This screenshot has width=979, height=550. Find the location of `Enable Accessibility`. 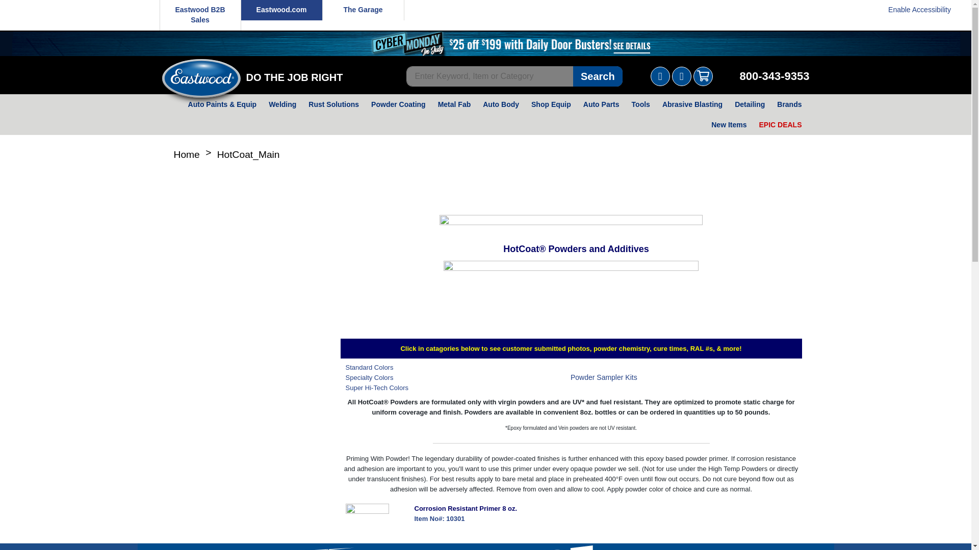

Enable Accessibility is located at coordinates (920, 9).